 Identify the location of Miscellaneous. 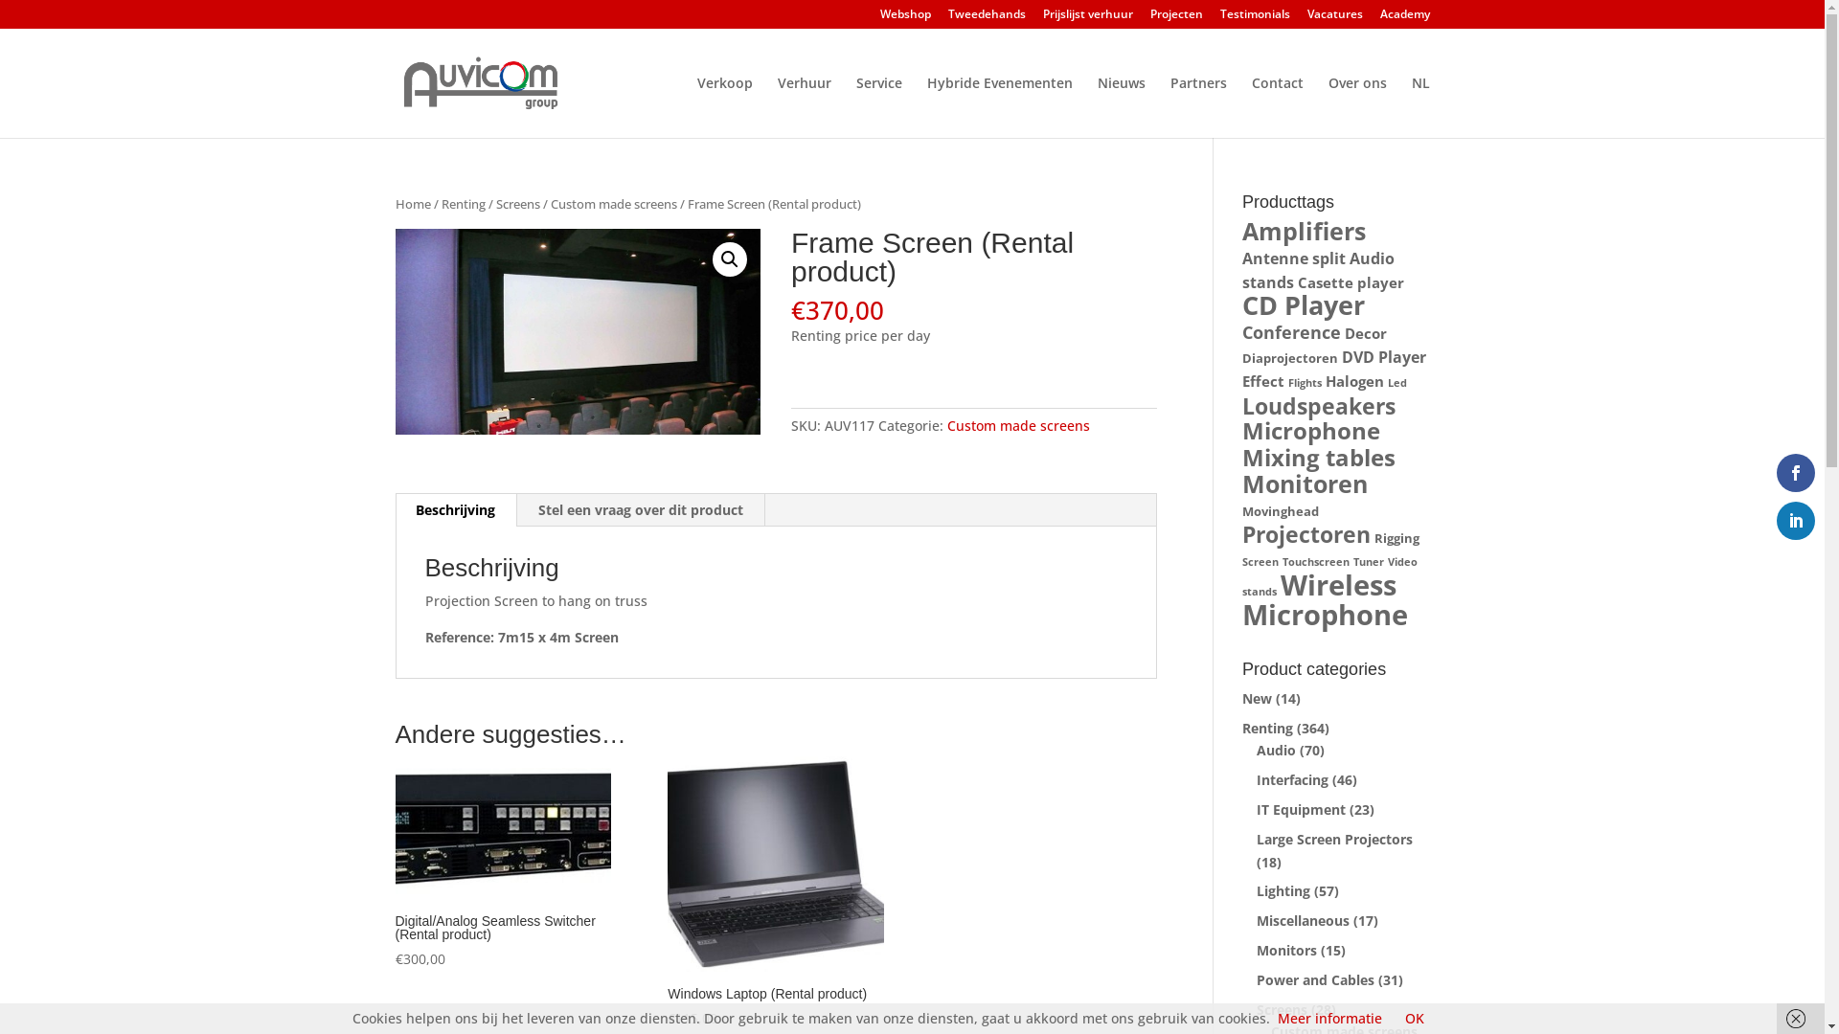
(1303, 921).